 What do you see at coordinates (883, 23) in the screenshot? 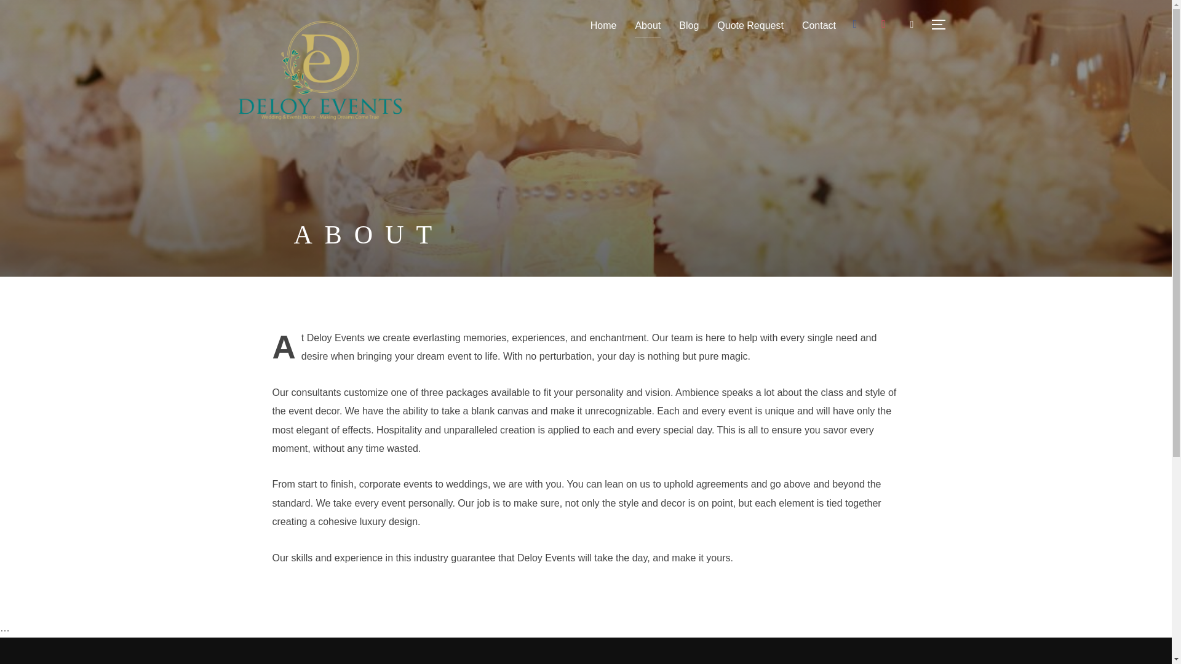
I see `Instagram` at bounding box center [883, 23].